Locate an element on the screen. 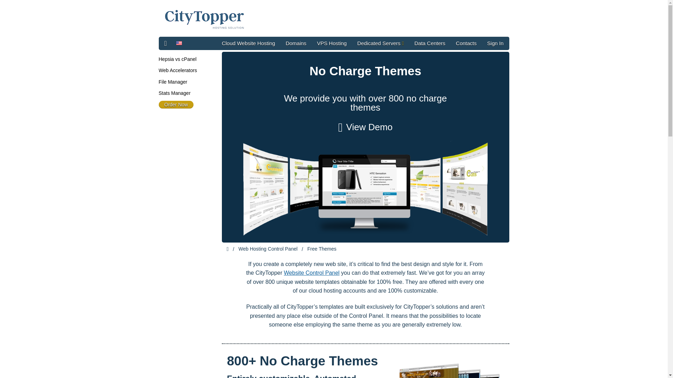 The width and height of the screenshot is (673, 378). Data Centers is located at coordinates (430, 43).